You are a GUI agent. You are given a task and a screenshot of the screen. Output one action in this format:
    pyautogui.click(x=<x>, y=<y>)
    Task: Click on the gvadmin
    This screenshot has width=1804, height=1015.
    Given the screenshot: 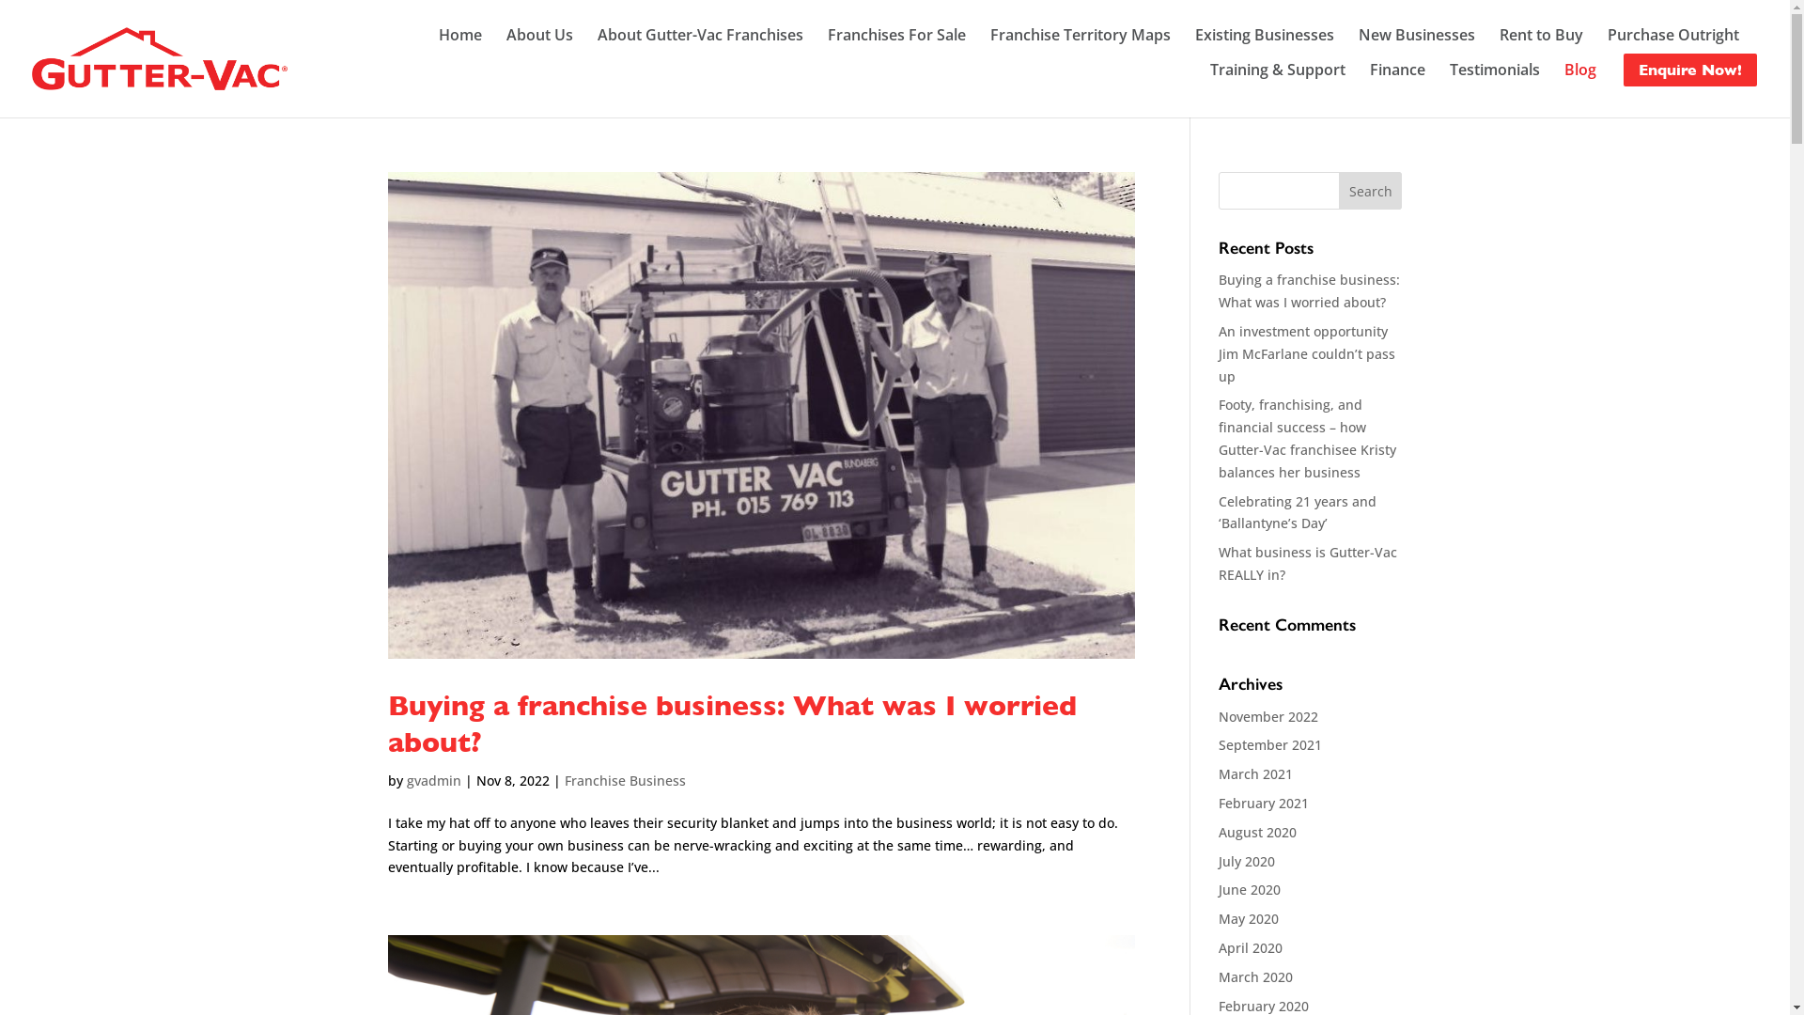 What is the action you would take?
    pyautogui.click(x=432, y=780)
    